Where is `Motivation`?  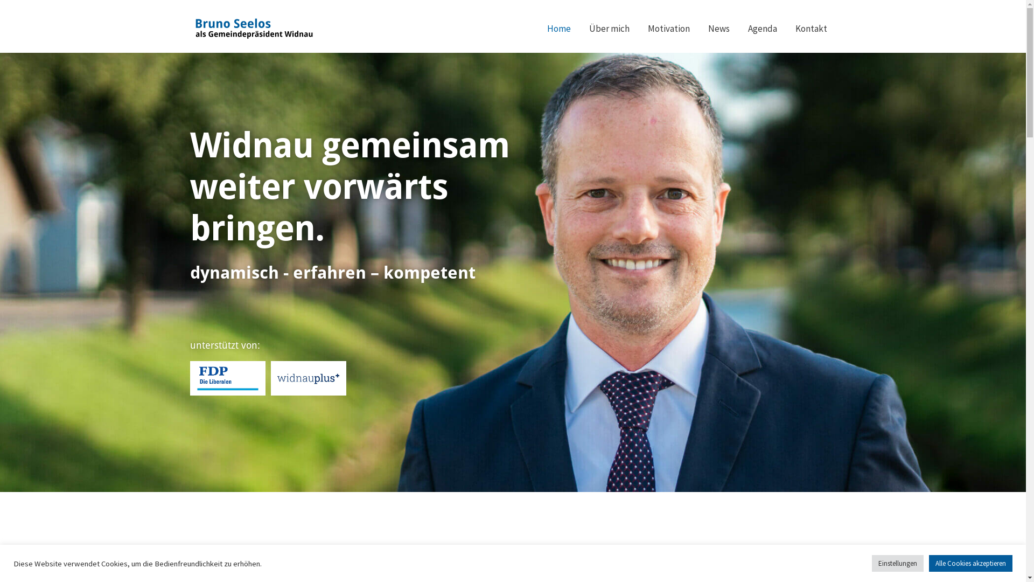
Motivation is located at coordinates (669, 29).